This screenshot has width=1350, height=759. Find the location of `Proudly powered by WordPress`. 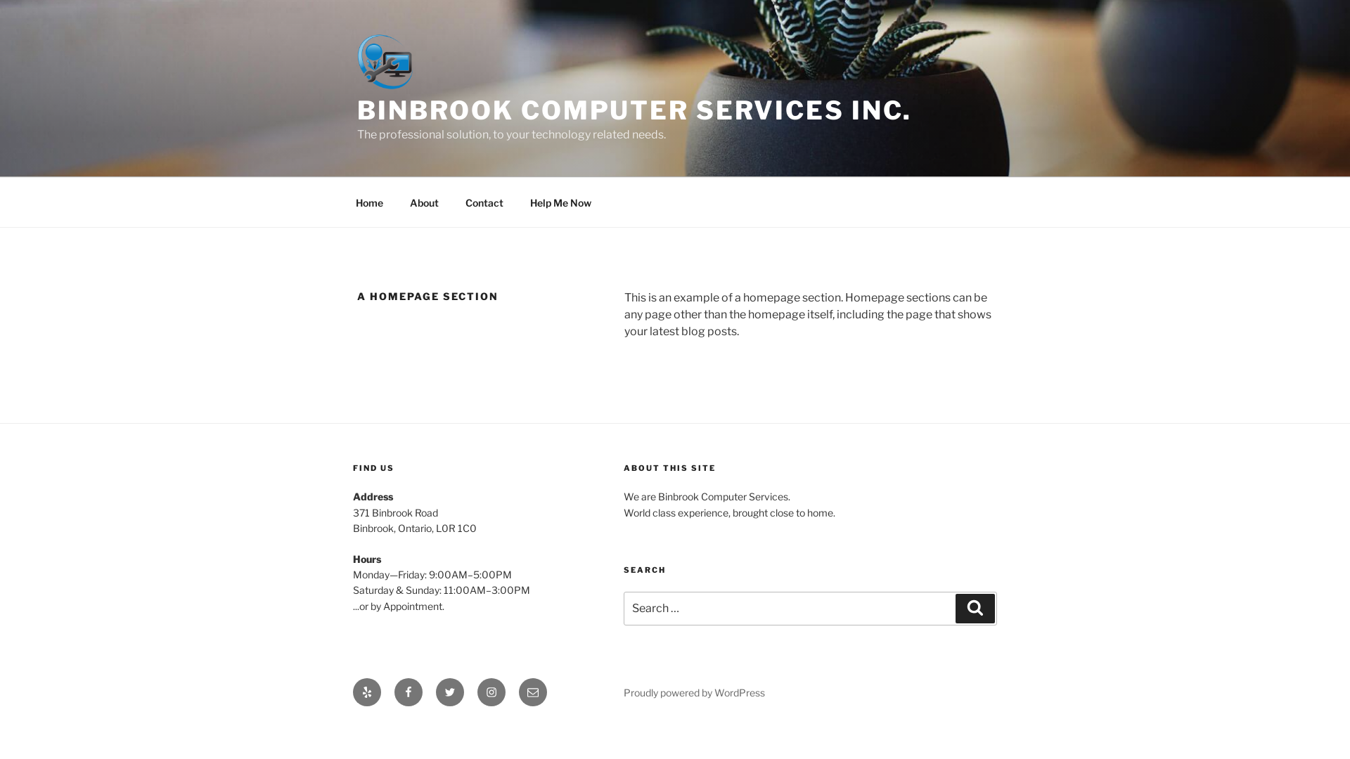

Proudly powered by WordPress is located at coordinates (695, 693).